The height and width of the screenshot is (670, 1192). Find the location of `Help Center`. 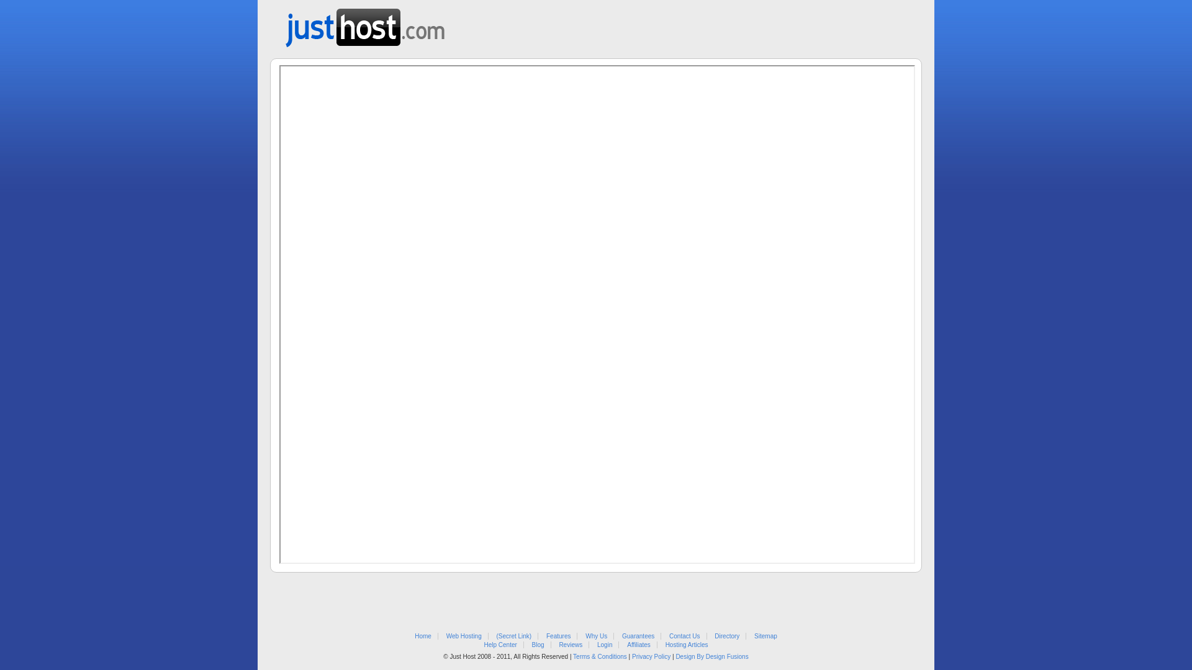

Help Center is located at coordinates (500, 645).